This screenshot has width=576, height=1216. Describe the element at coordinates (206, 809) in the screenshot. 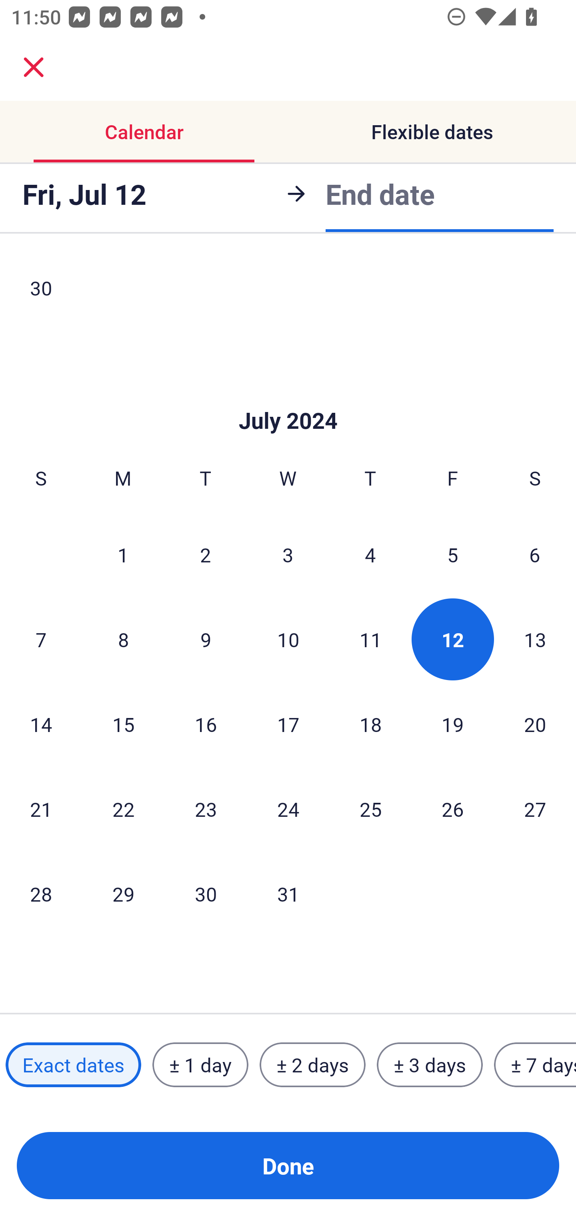

I see `23 Tuesday, July 23, 2024` at that location.